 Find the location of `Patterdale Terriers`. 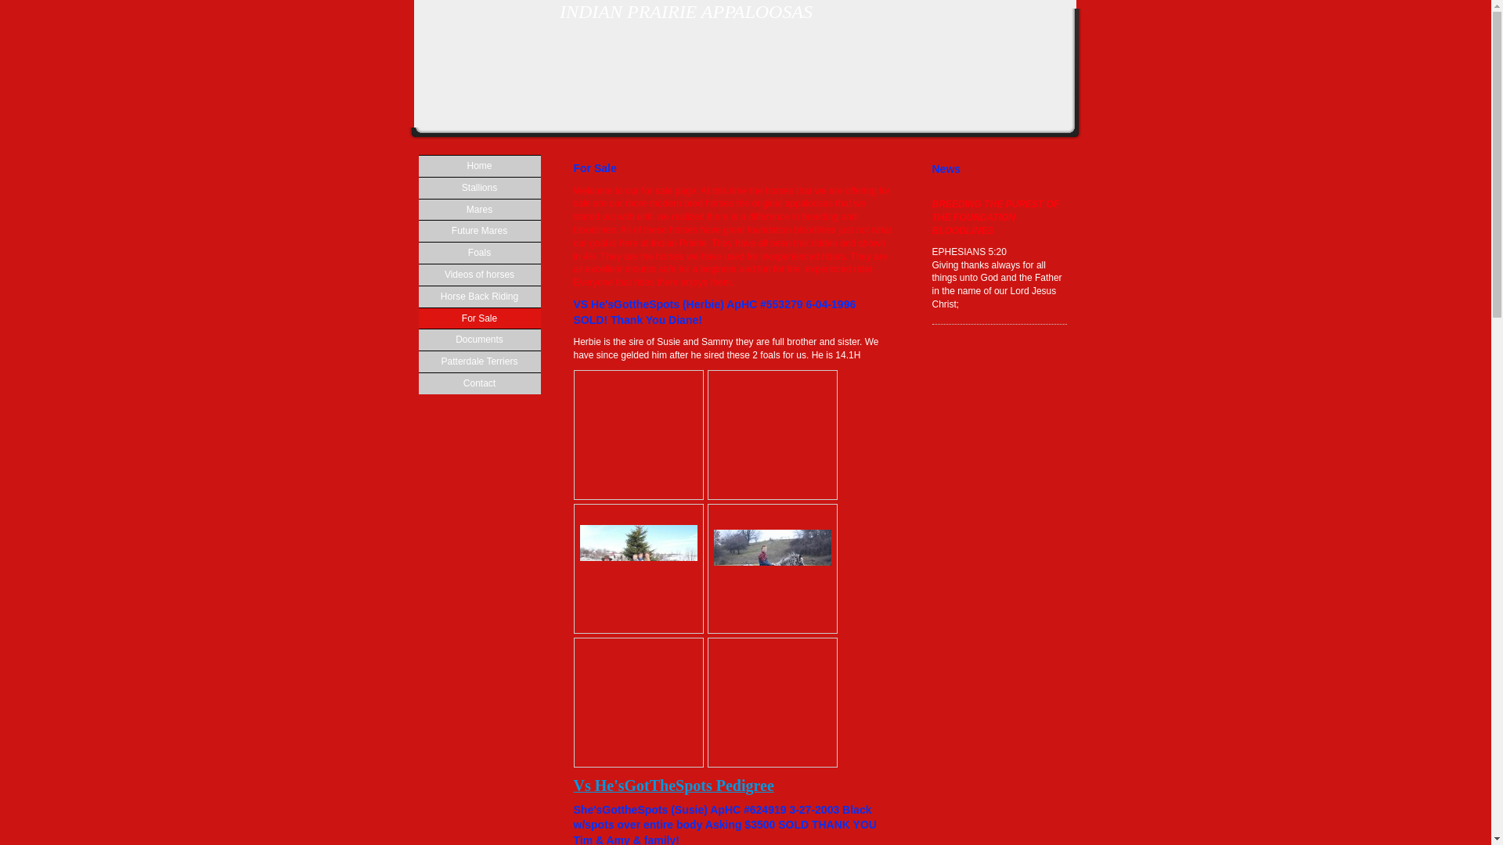

Patterdale Terriers is located at coordinates (478, 361).